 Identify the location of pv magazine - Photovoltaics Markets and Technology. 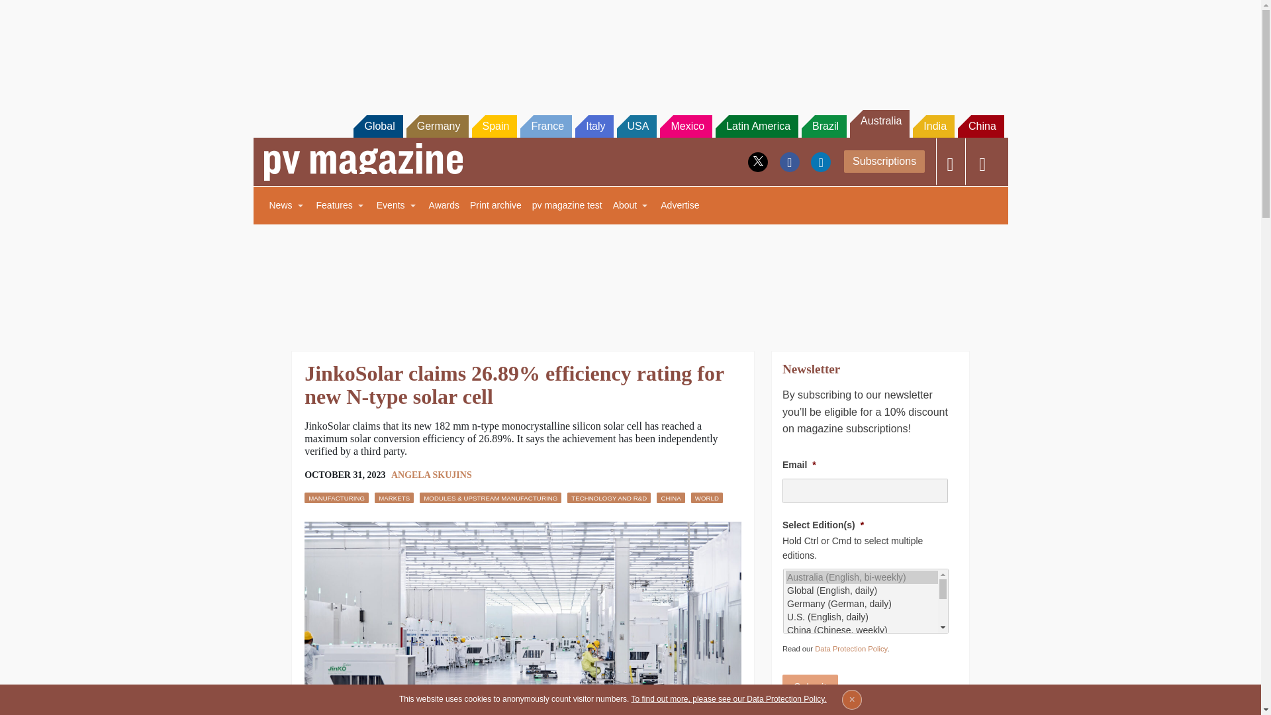
(363, 162).